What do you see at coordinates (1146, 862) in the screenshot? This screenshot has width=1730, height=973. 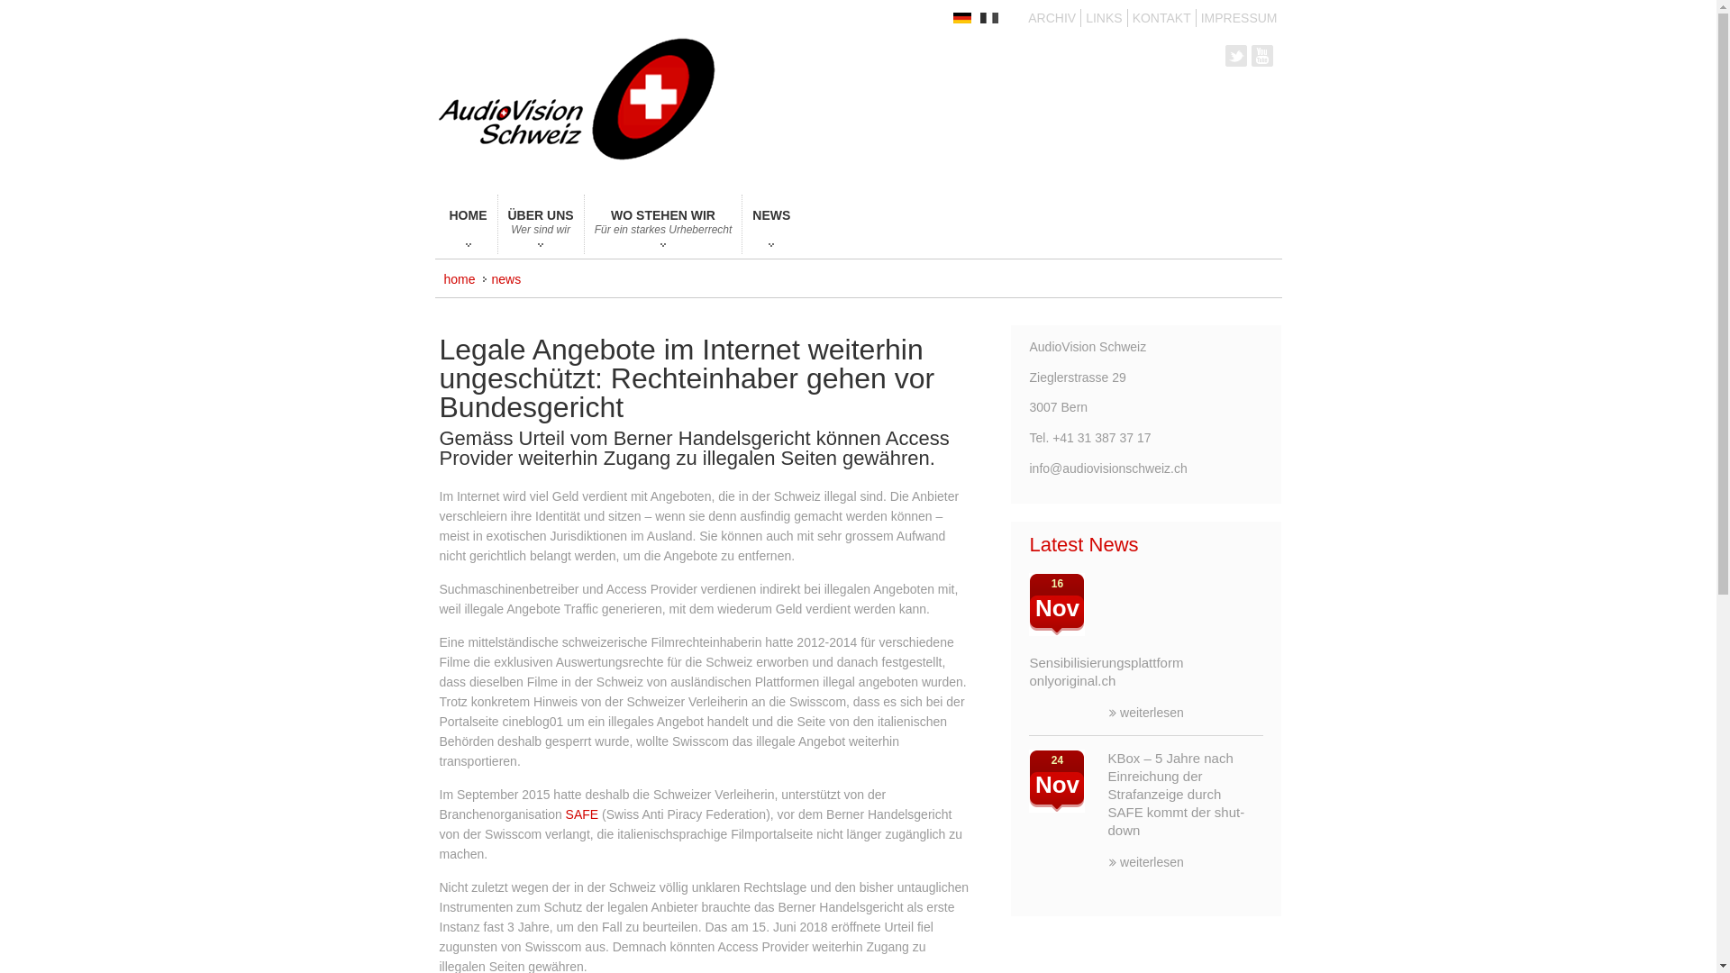 I see `weiterlesen` at bounding box center [1146, 862].